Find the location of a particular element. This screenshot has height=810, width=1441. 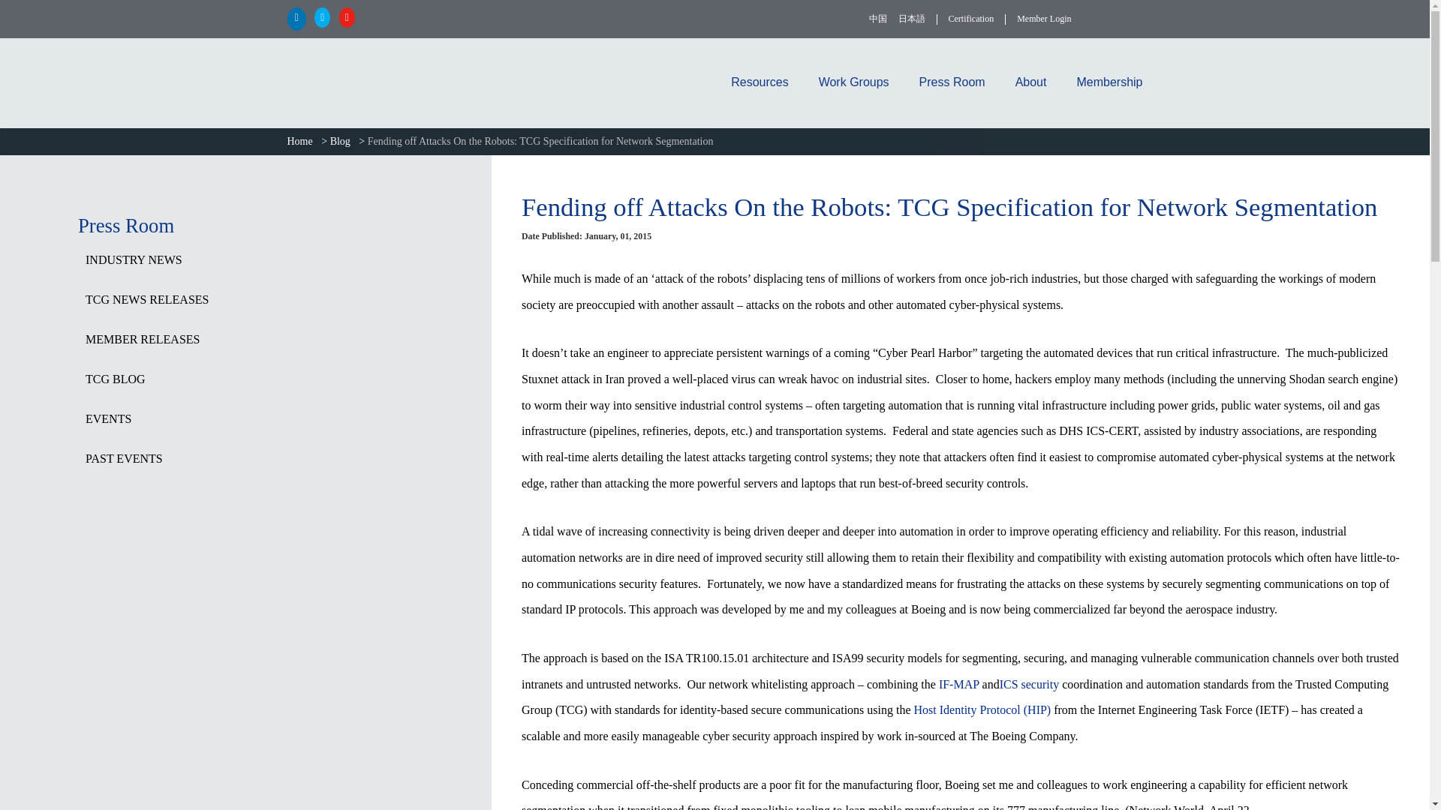

Member Login is located at coordinates (1043, 19).